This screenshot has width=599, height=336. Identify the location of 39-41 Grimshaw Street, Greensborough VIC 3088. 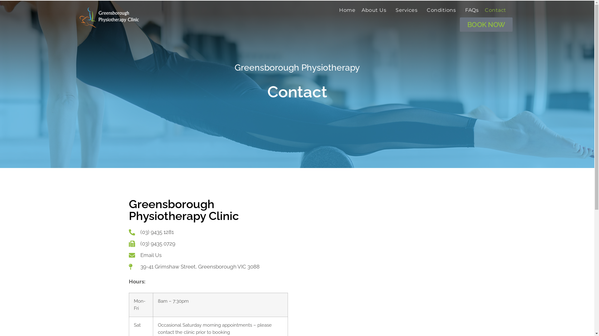
(208, 267).